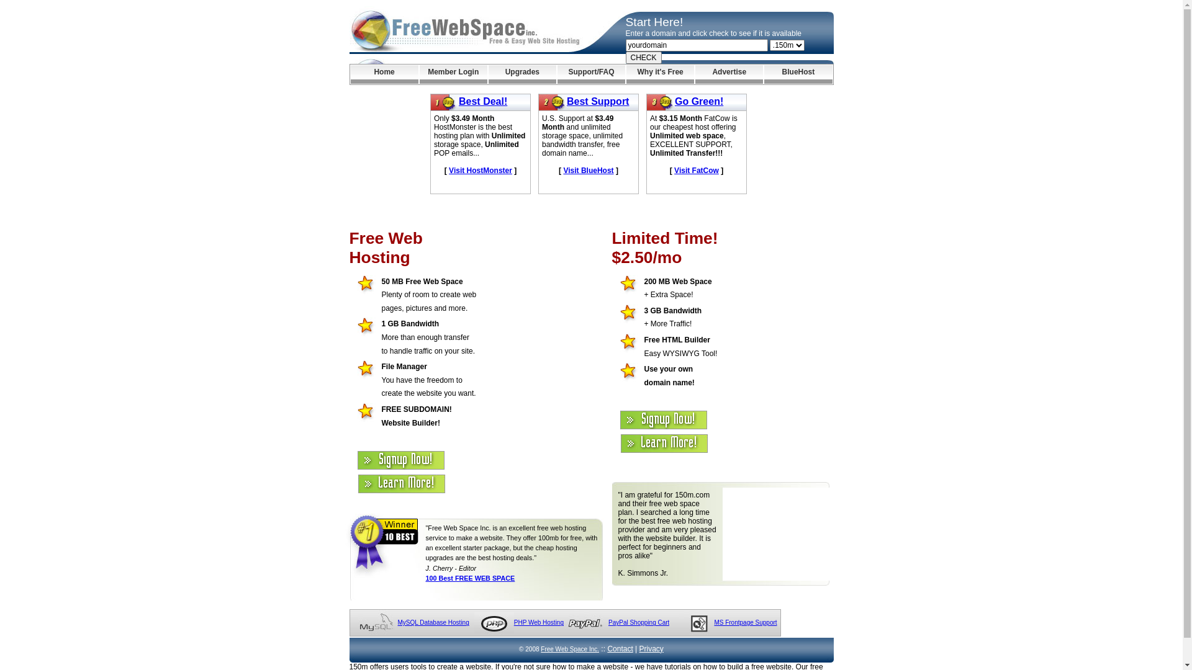  Describe the element at coordinates (652, 649) in the screenshot. I see `Privacy` at that location.